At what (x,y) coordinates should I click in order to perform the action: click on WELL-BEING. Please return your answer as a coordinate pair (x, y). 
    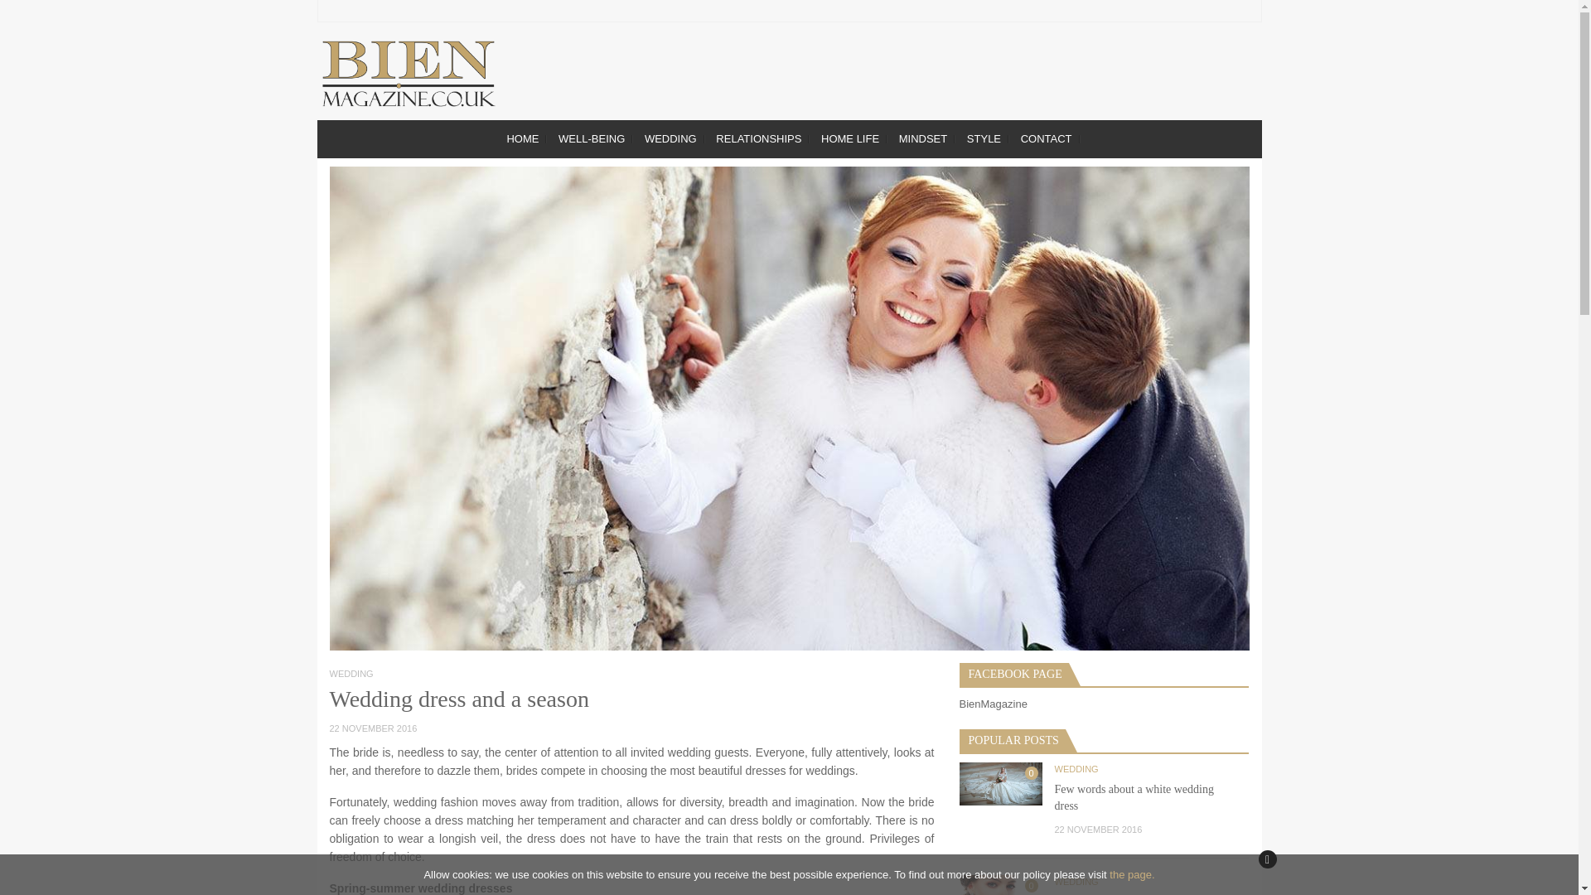
    Looking at the image, I should click on (592, 139).